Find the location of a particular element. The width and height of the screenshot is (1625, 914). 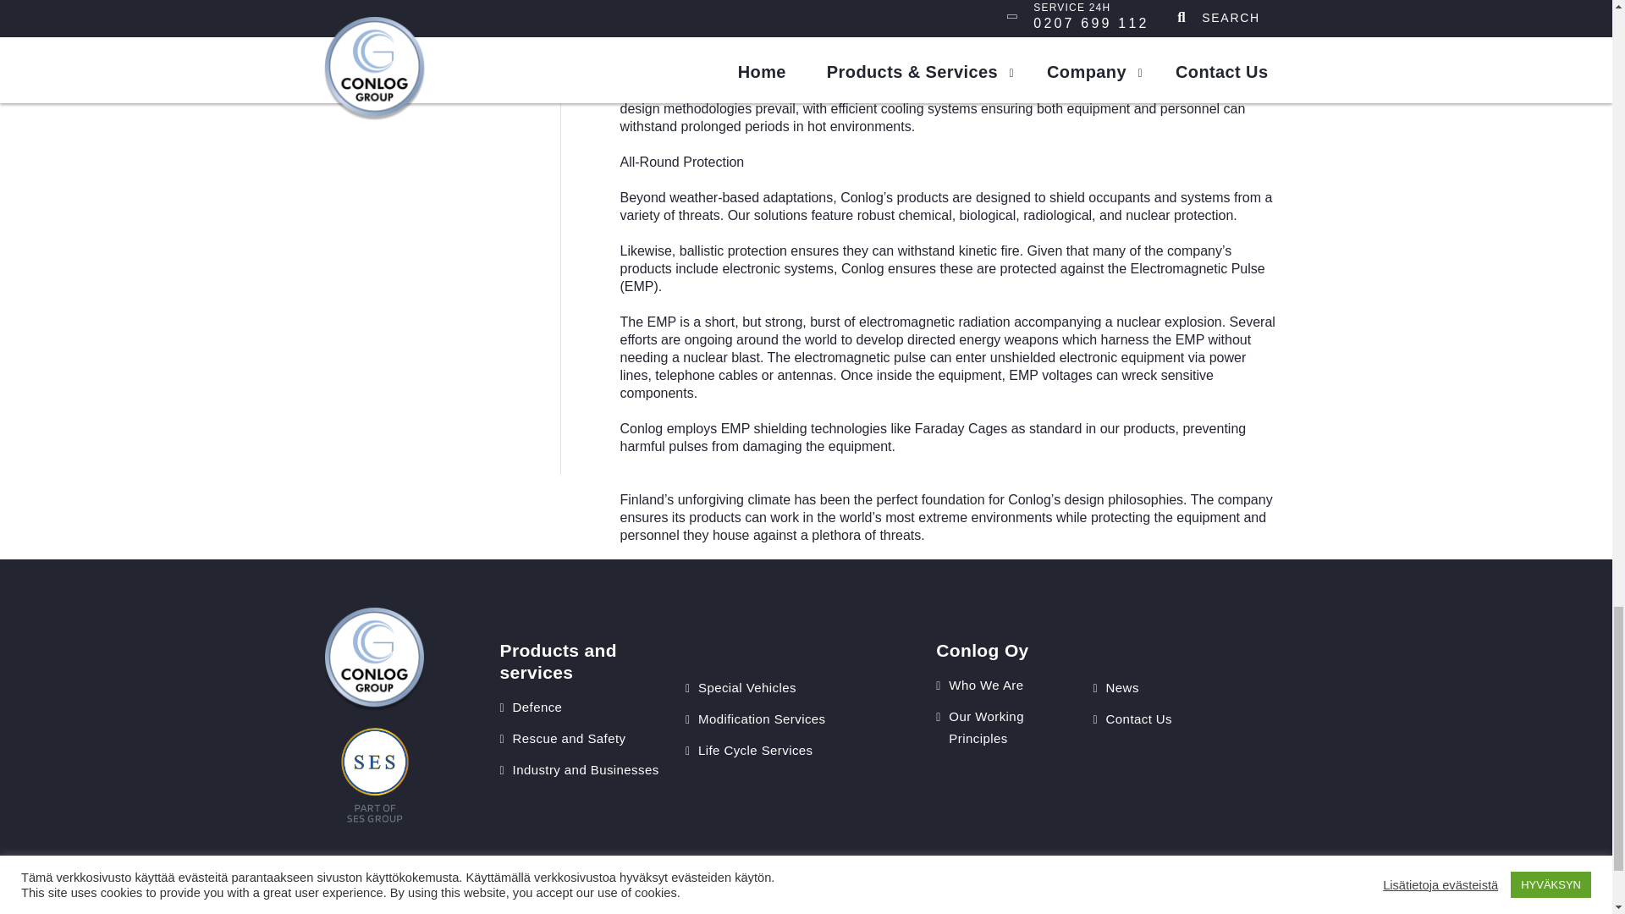

News is located at coordinates (1122, 687).